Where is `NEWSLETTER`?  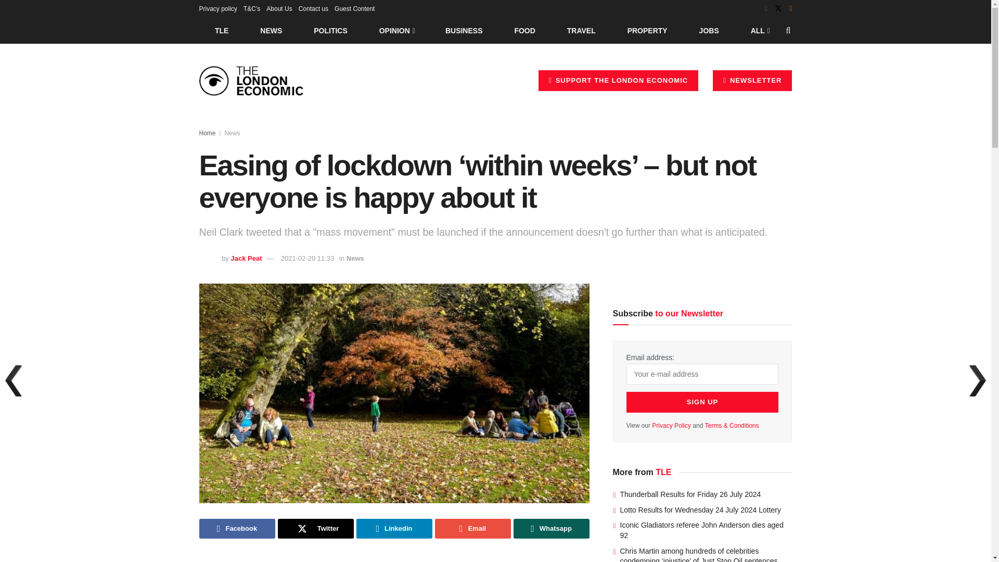
NEWSLETTER is located at coordinates (752, 80).